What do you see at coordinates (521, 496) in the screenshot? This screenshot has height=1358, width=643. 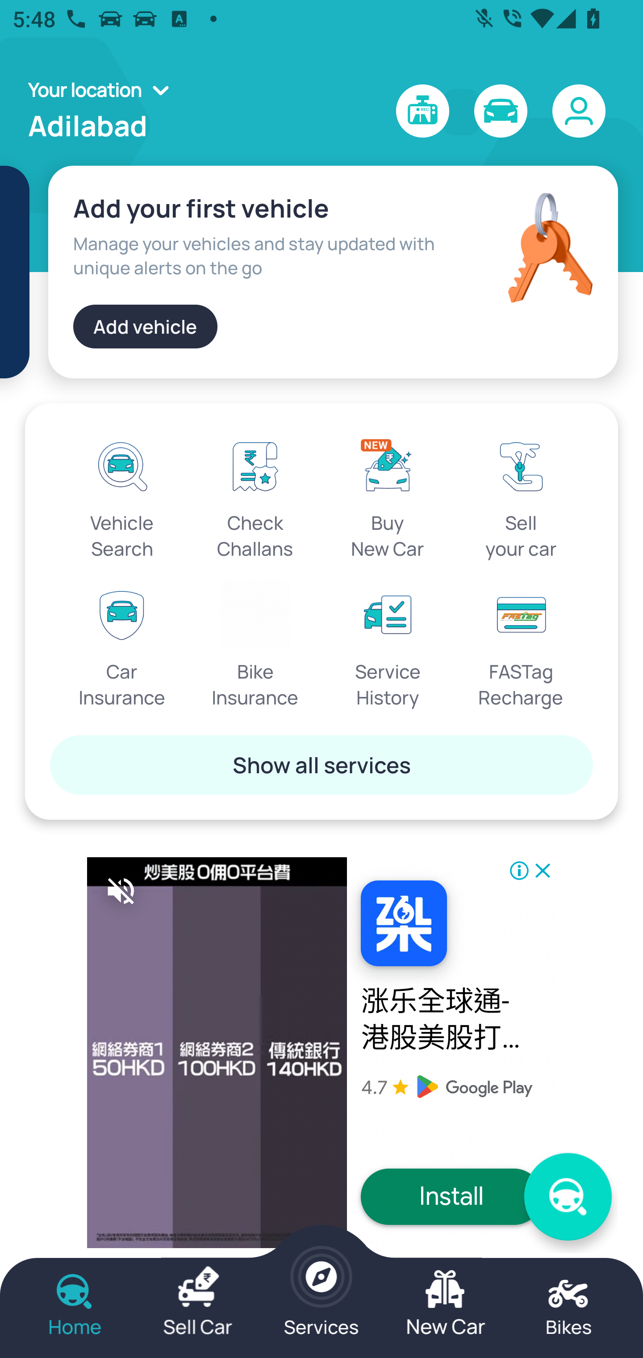 I see `Sell
your car` at bounding box center [521, 496].